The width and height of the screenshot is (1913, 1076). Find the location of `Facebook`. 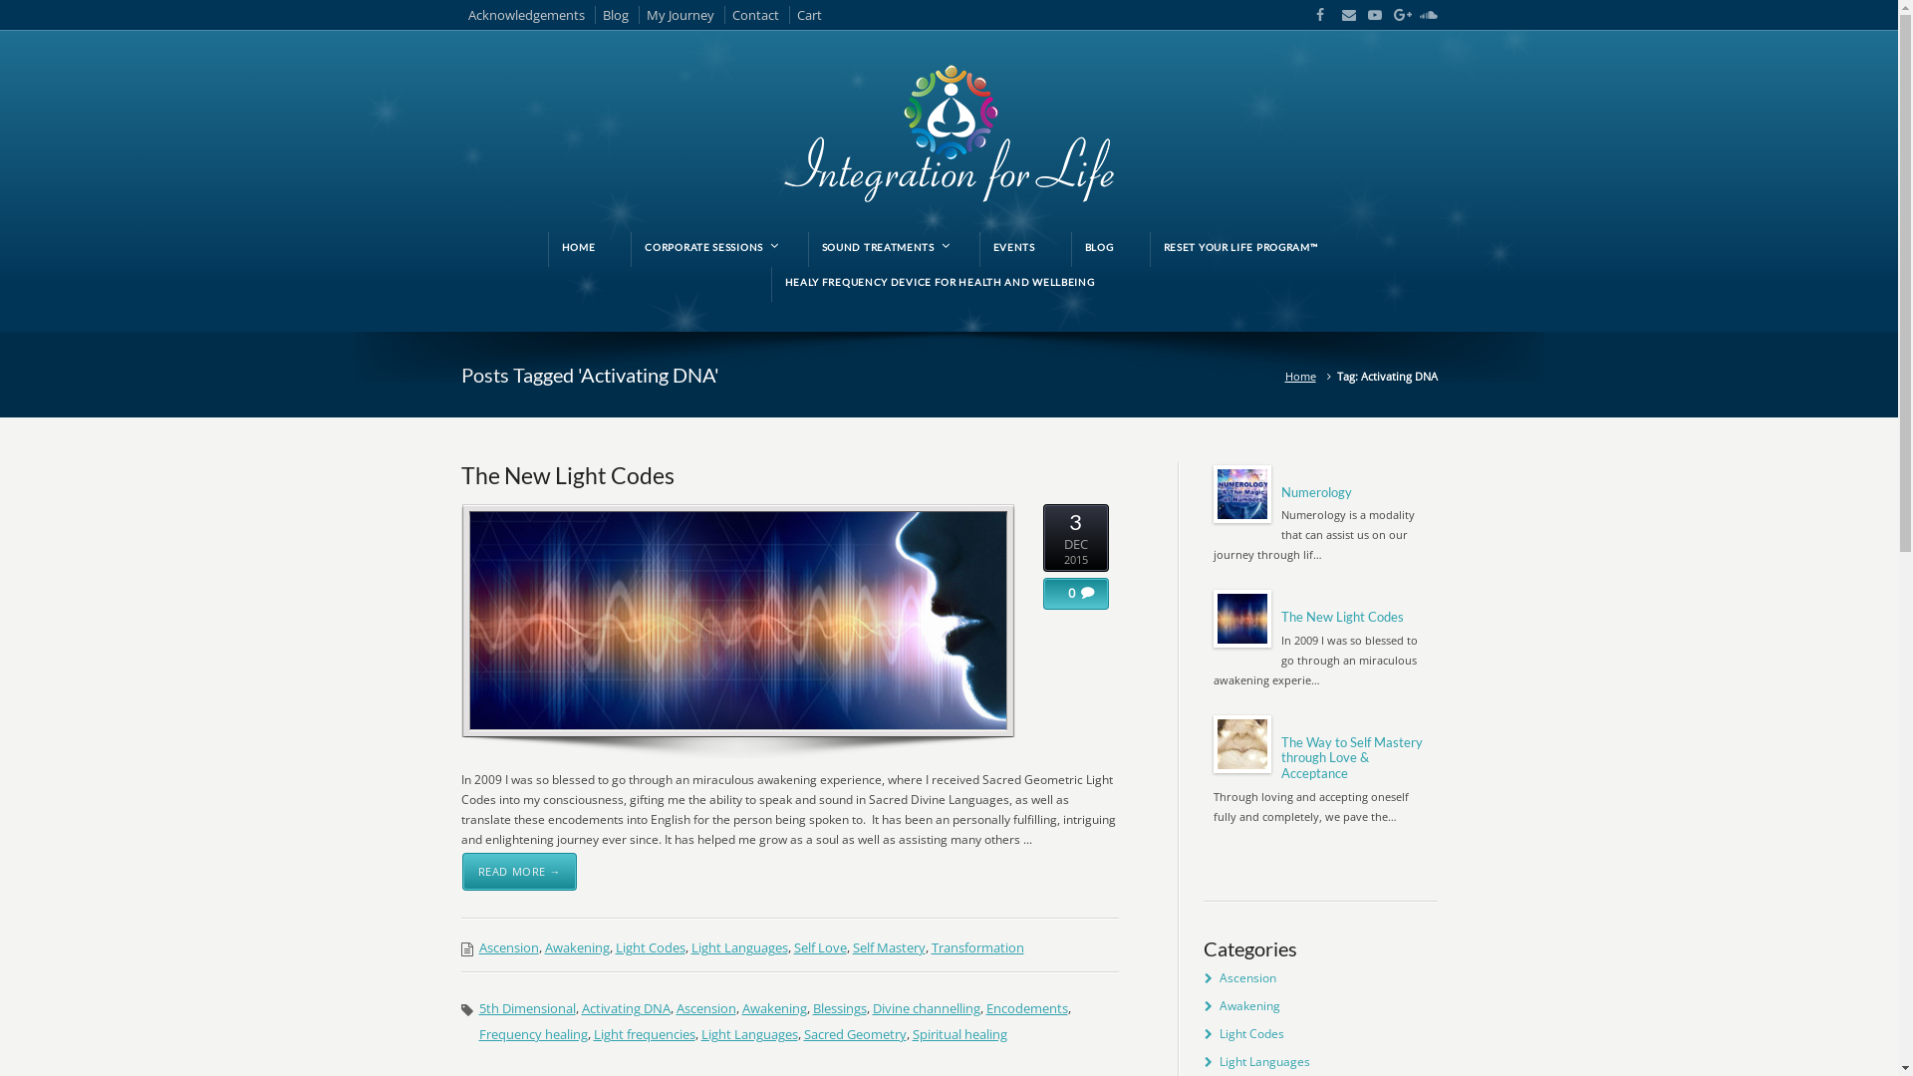

Facebook is located at coordinates (1317, 15).